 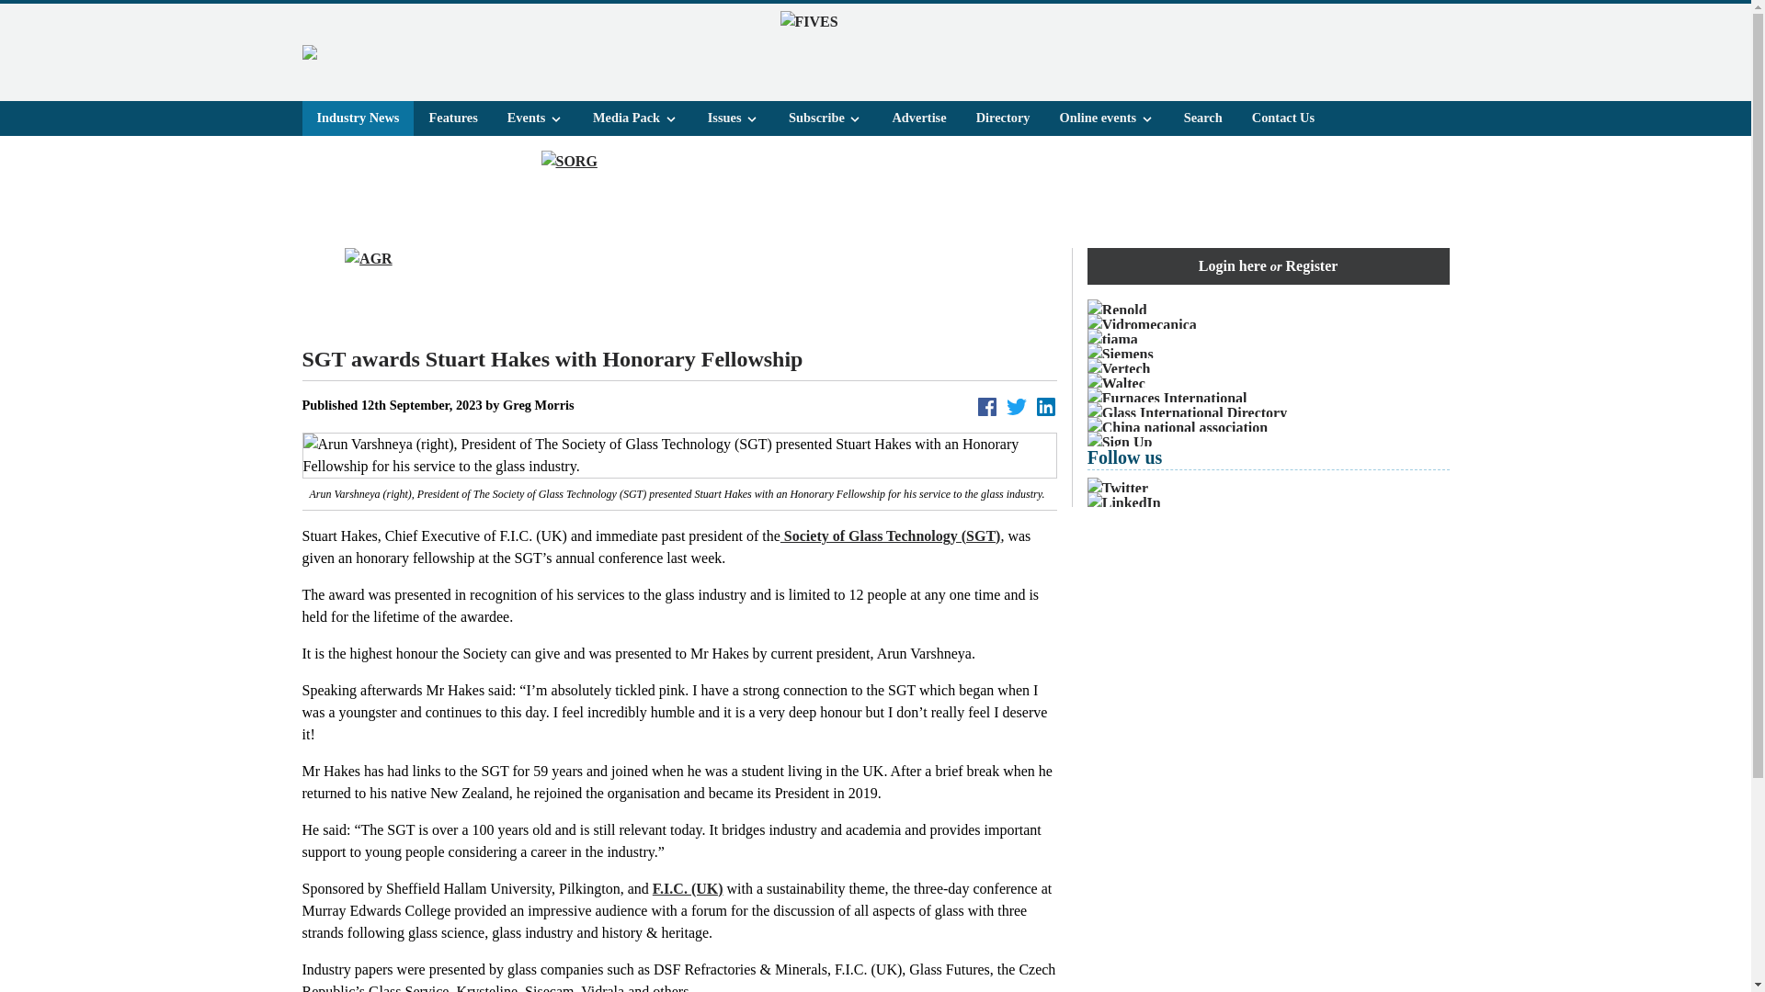 What do you see at coordinates (734, 118) in the screenshot?
I see `Issues` at bounding box center [734, 118].